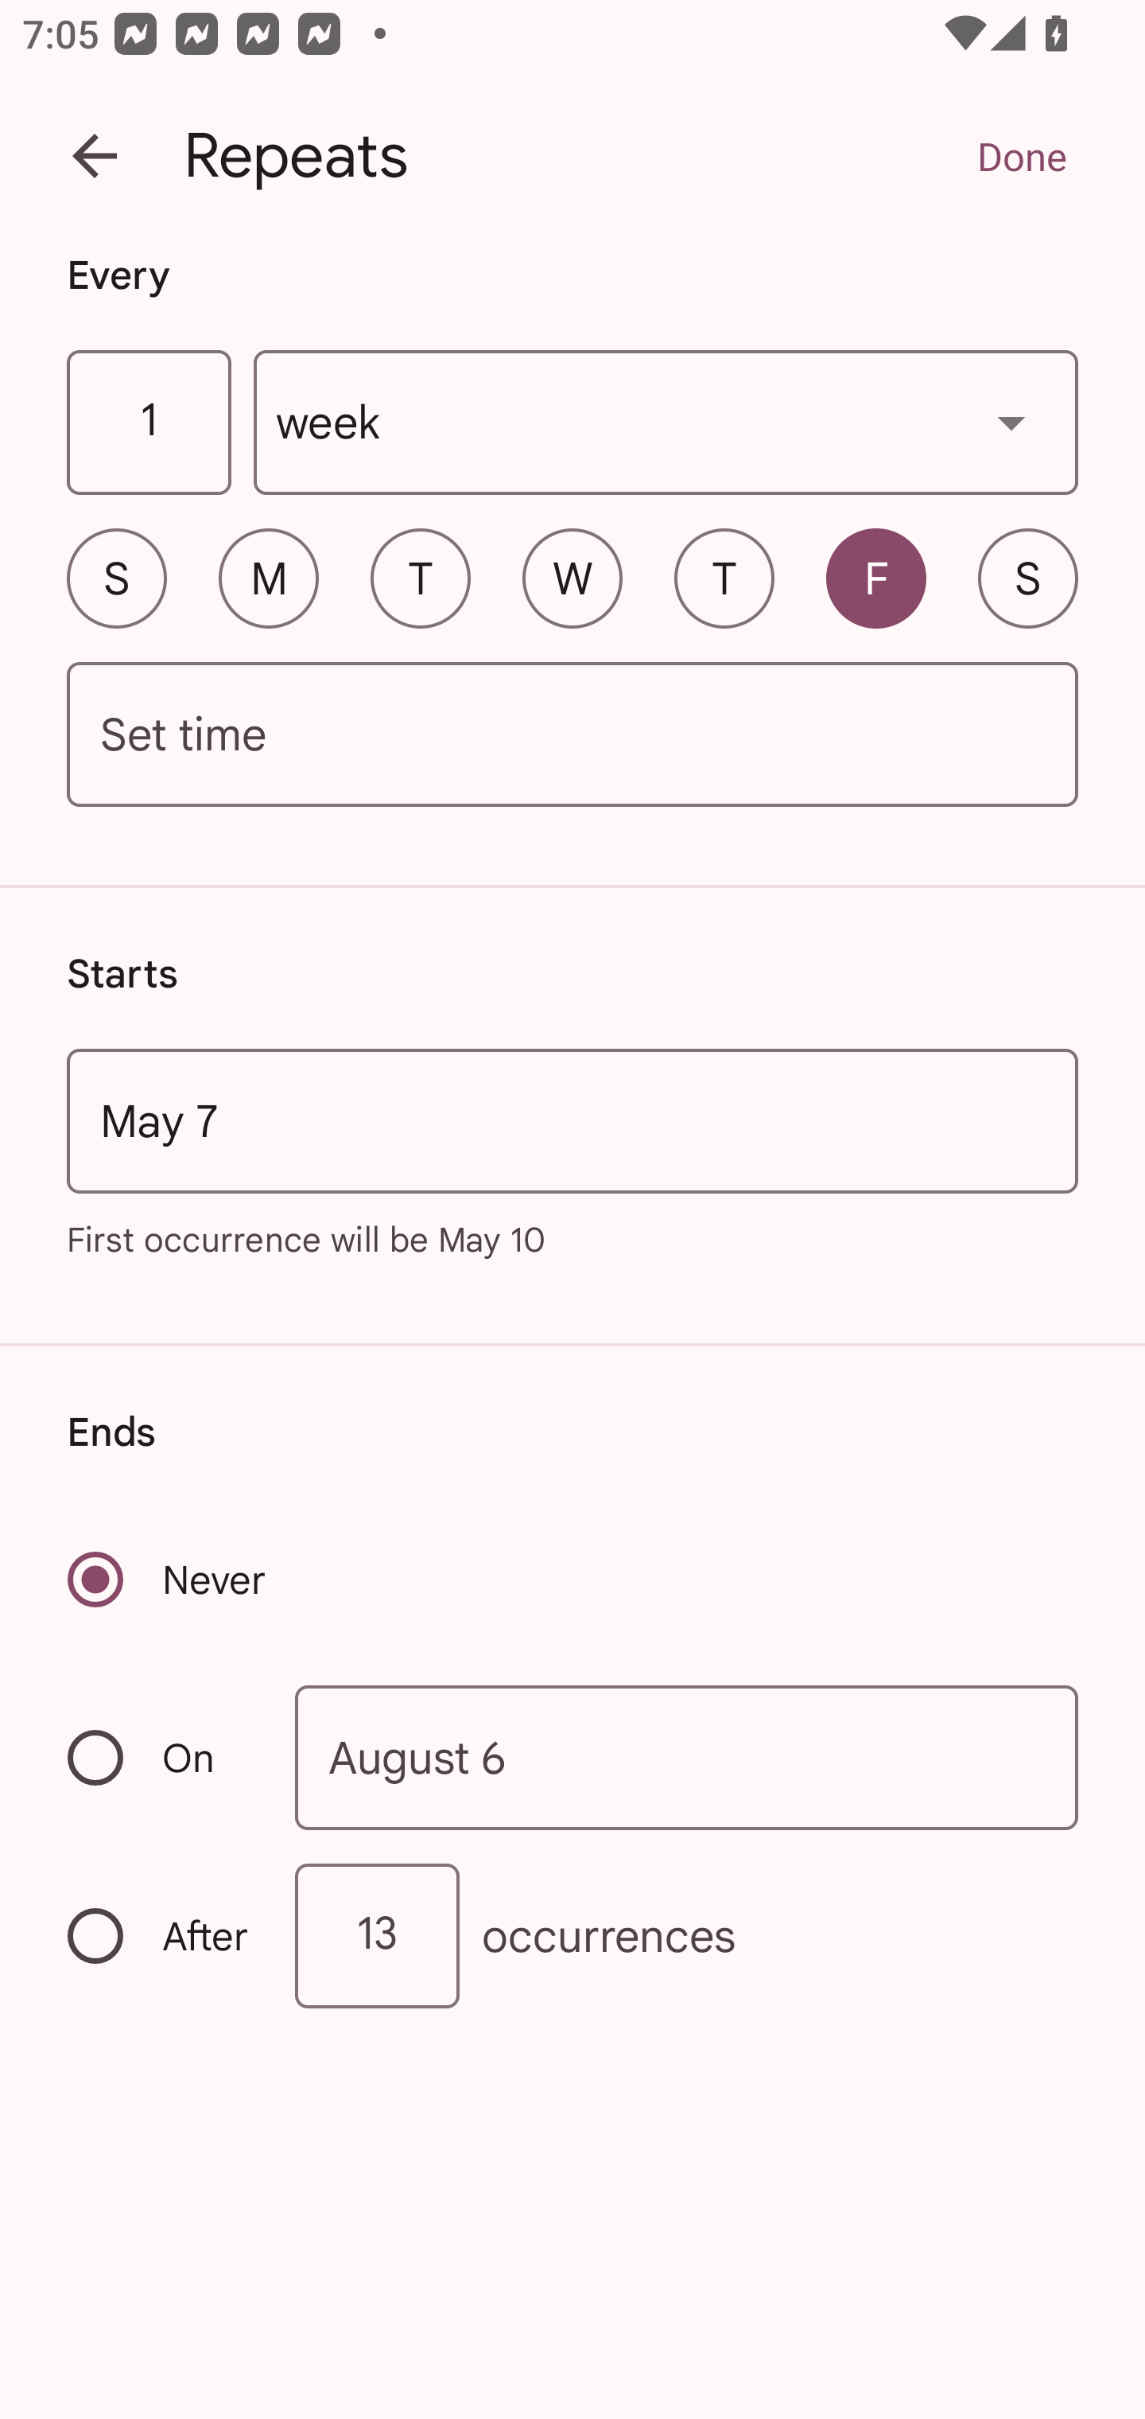 The width and height of the screenshot is (1145, 2419). Describe the element at coordinates (687, 1759) in the screenshot. I see `August 6` at that location.